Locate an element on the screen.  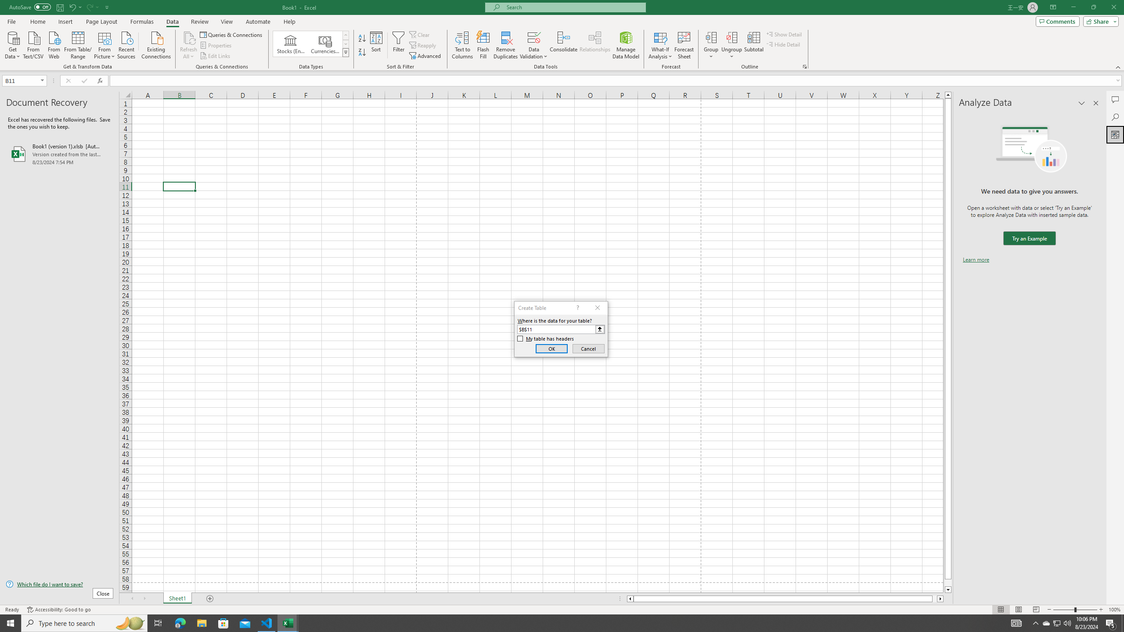
Subtotal is located at coordinates (753, 45).